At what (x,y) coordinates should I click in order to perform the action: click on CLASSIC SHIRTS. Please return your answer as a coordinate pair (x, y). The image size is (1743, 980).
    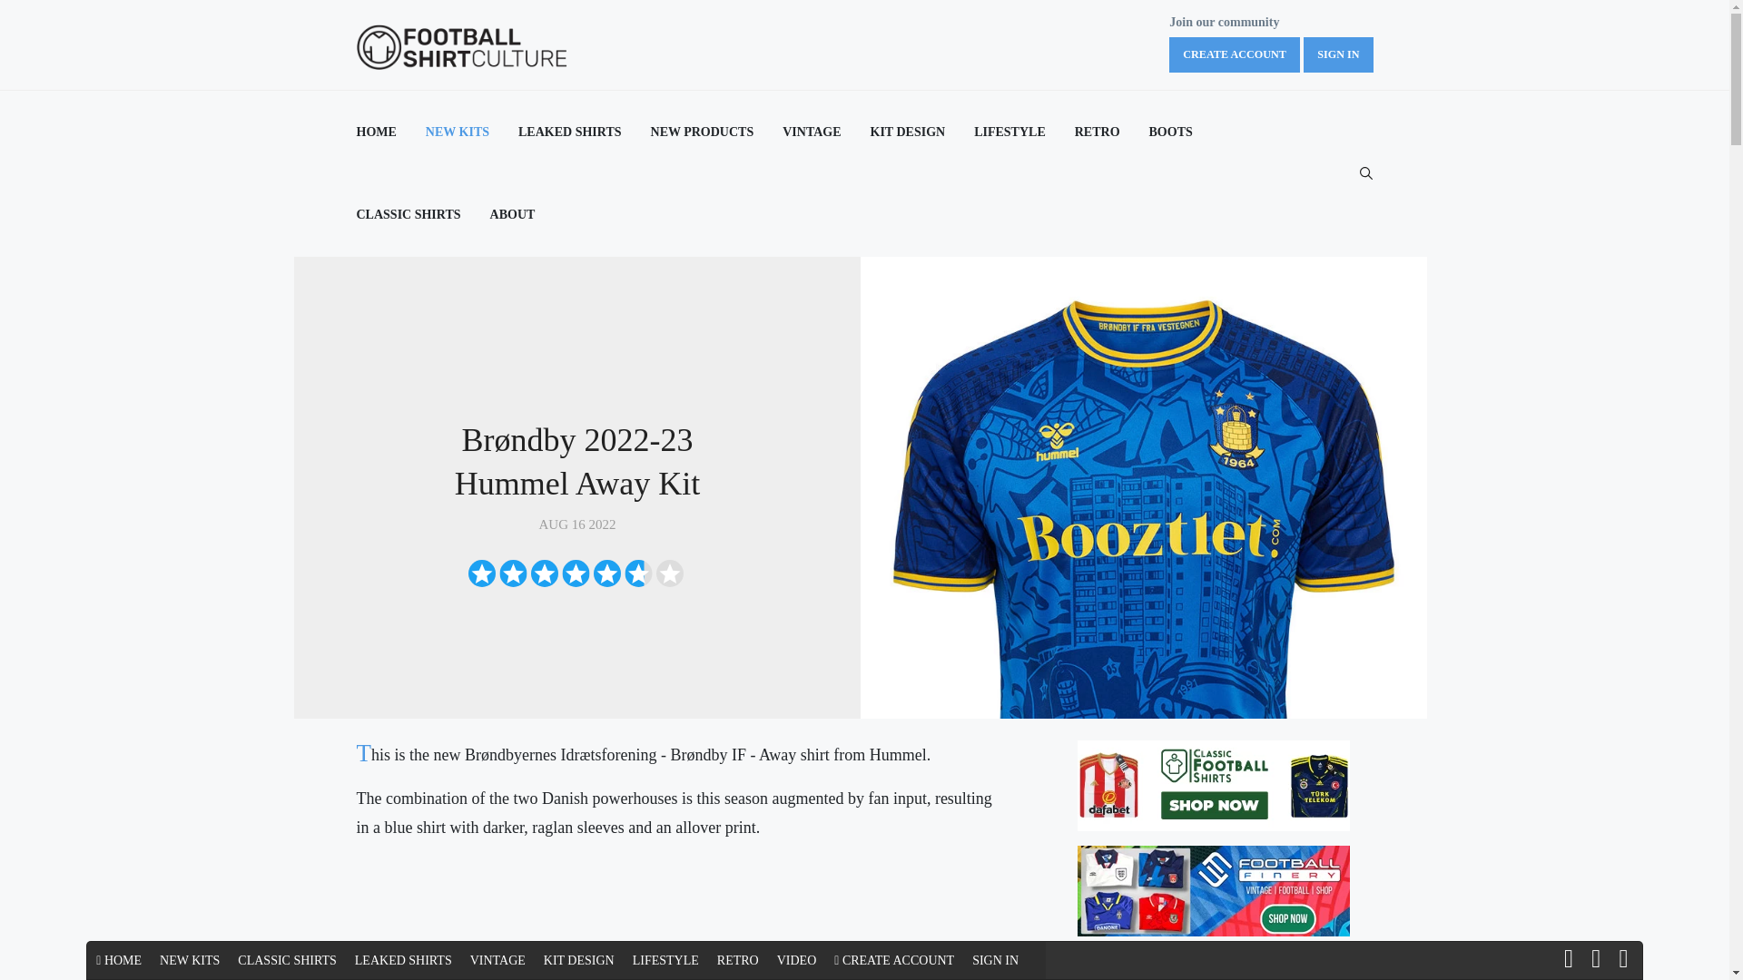
    Looking at the image, I should click on (407, 214).